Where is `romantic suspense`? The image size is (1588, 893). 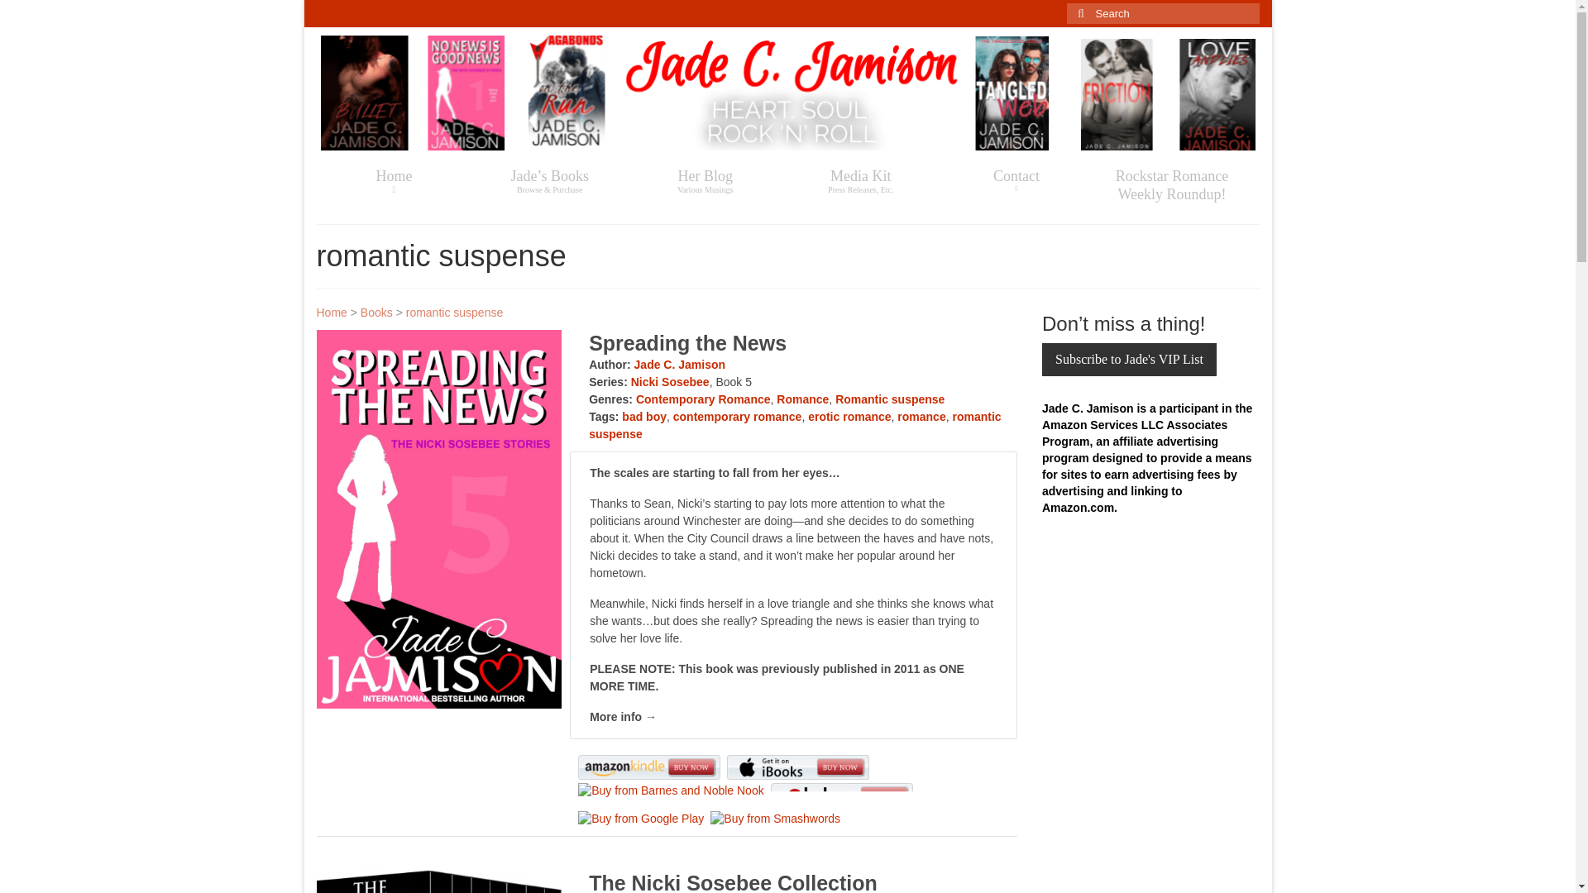
romantic suspense is located at coordinates (455, 313).